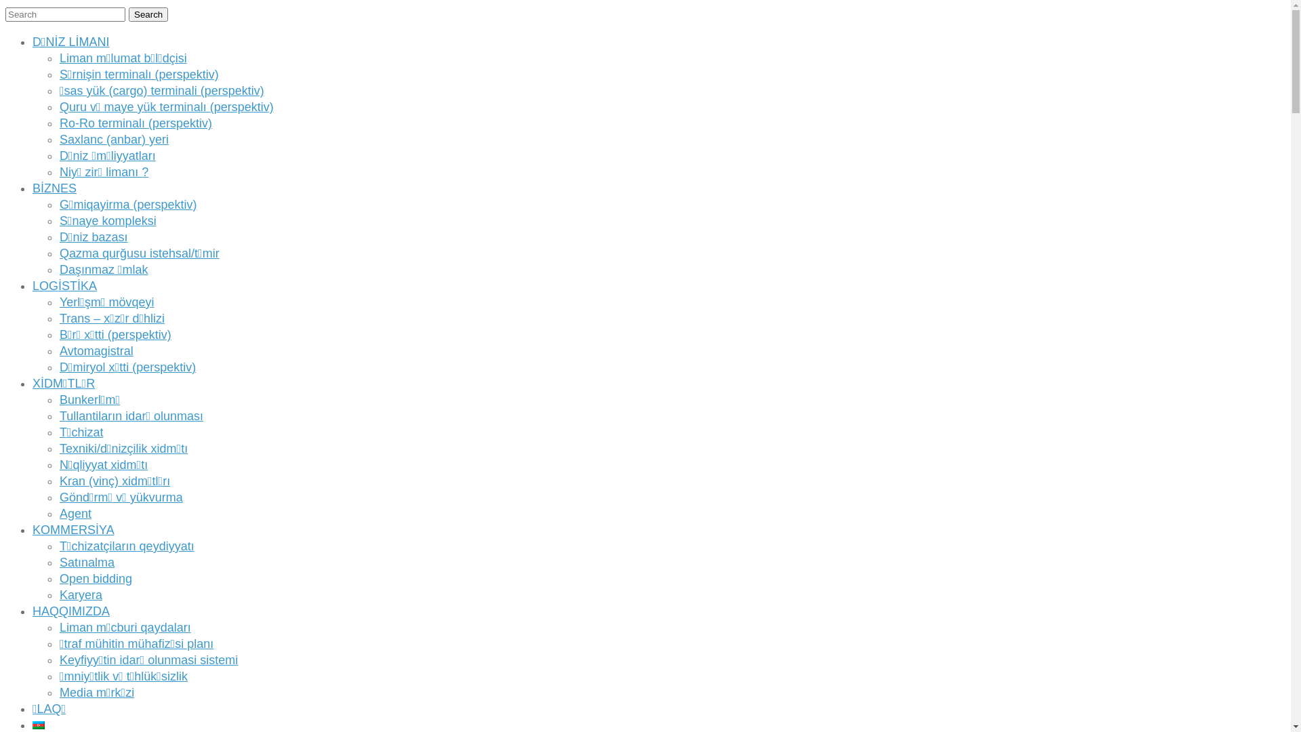 This screenshot has height=732, width=1301. I want to click on HAQQIMIZDA, so click(71, 611).